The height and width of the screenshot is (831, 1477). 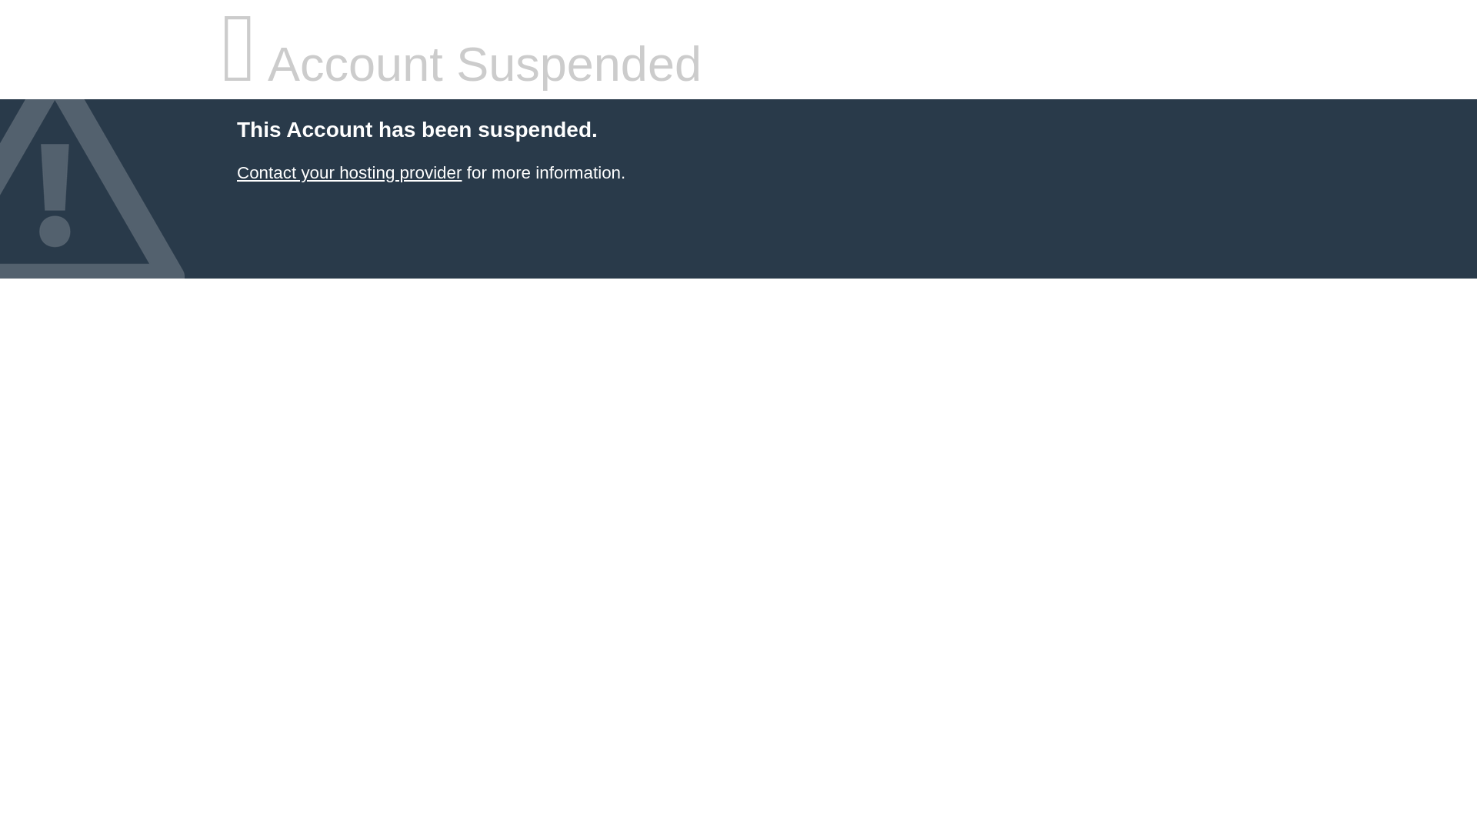 I want to click on Contact your hosting provider, so click(x=348, y=172).